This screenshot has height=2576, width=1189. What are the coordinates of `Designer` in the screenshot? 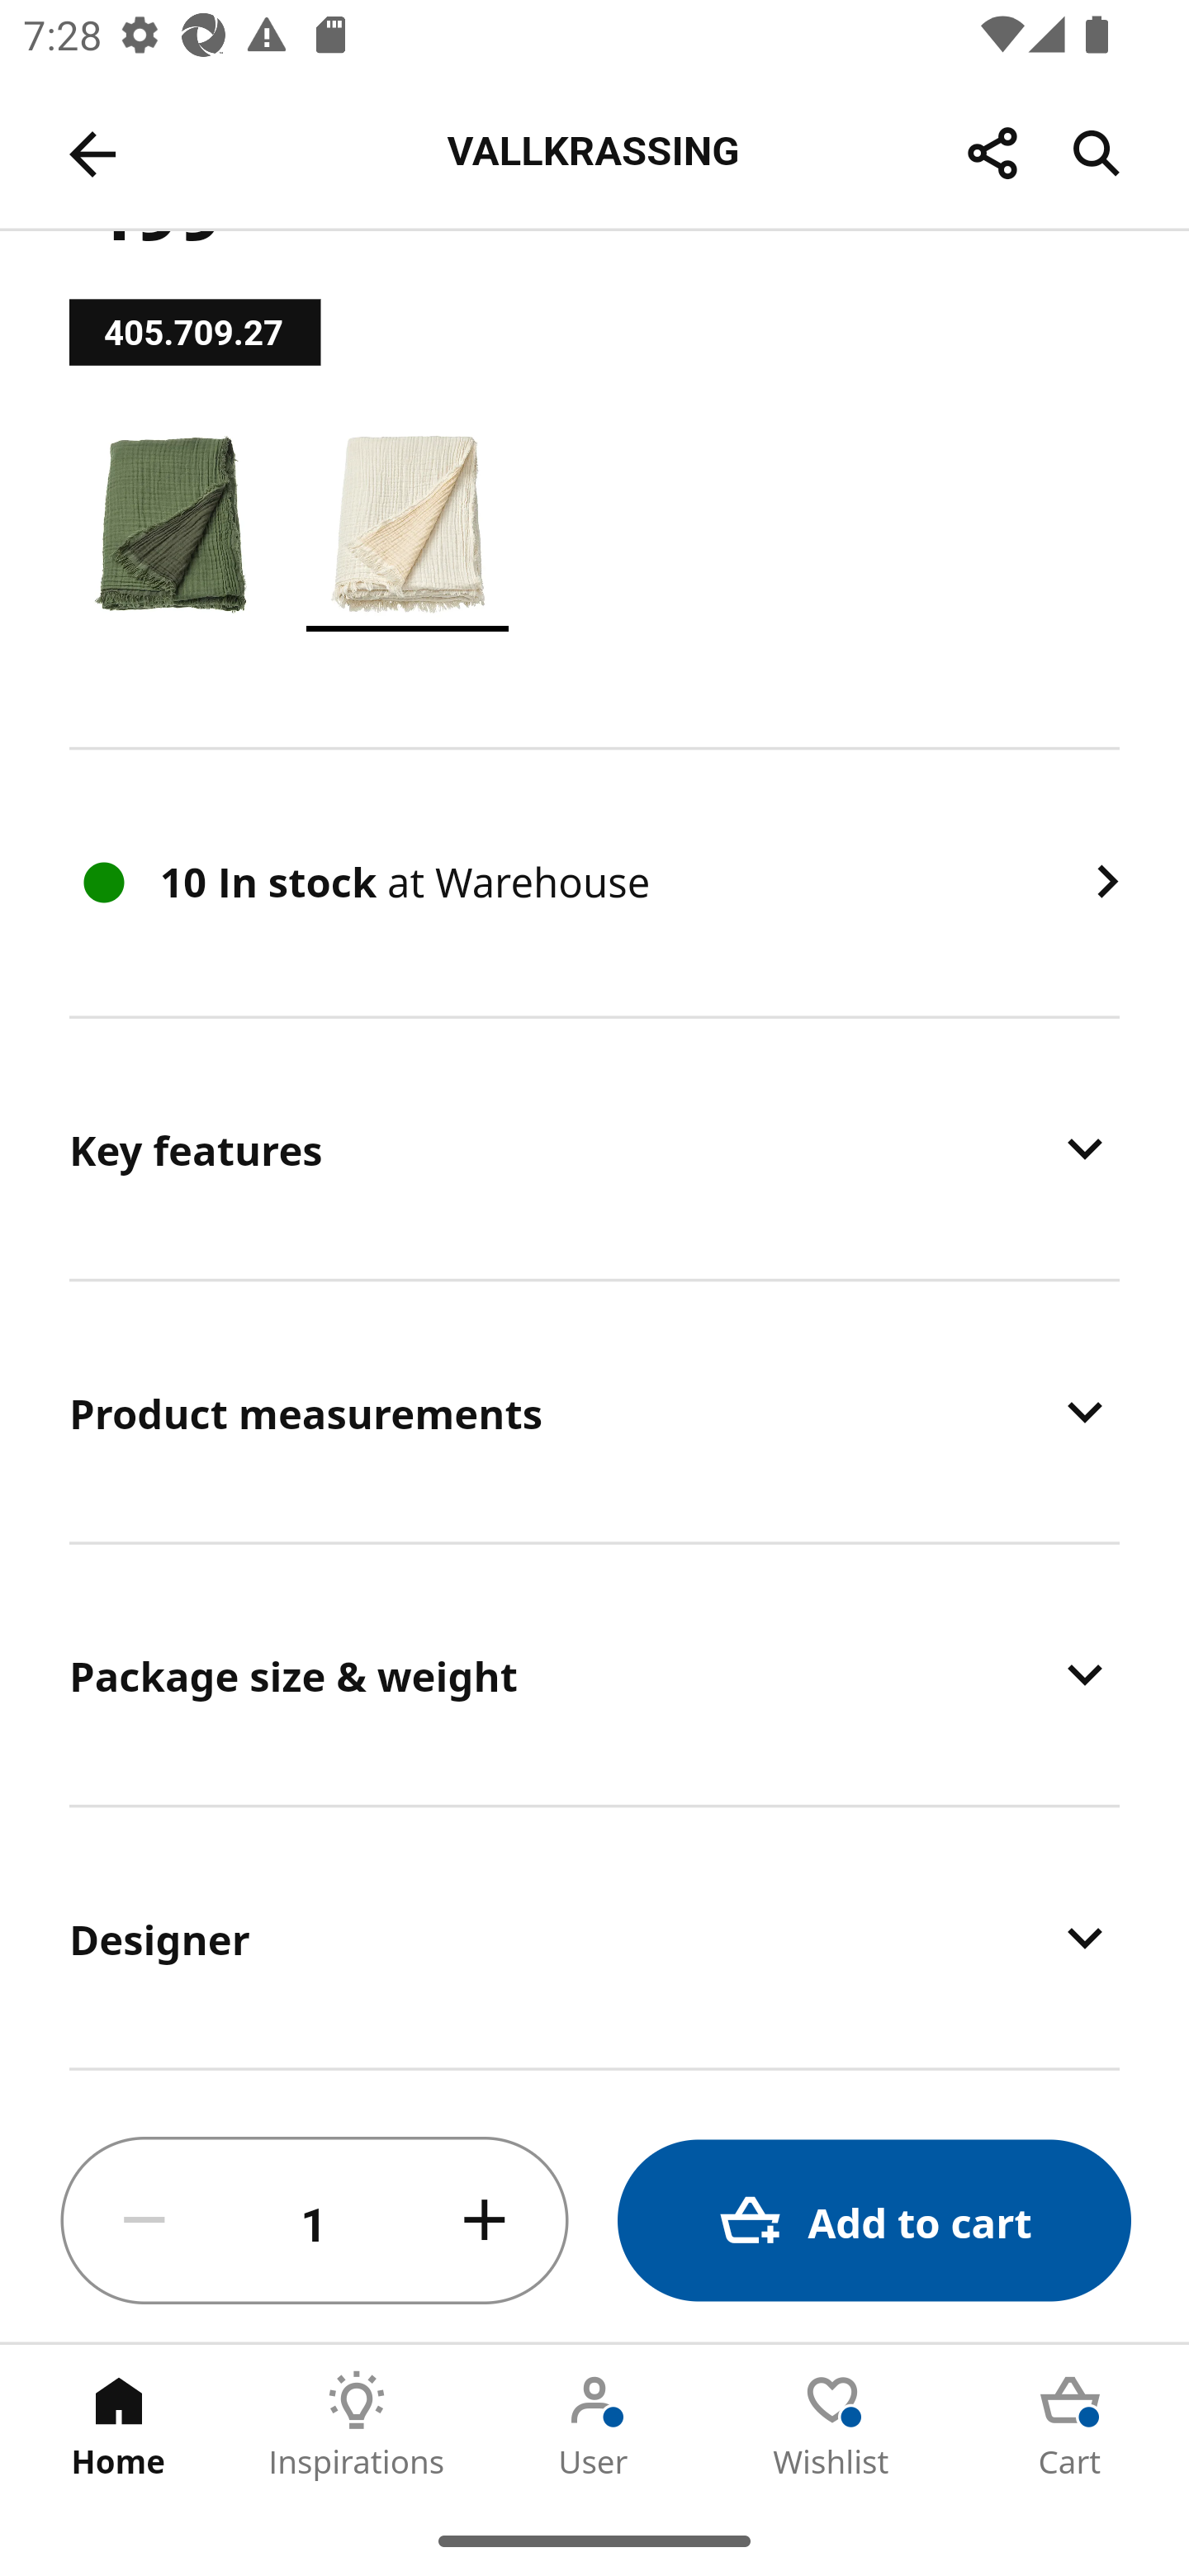 It's located at (594, 1939).